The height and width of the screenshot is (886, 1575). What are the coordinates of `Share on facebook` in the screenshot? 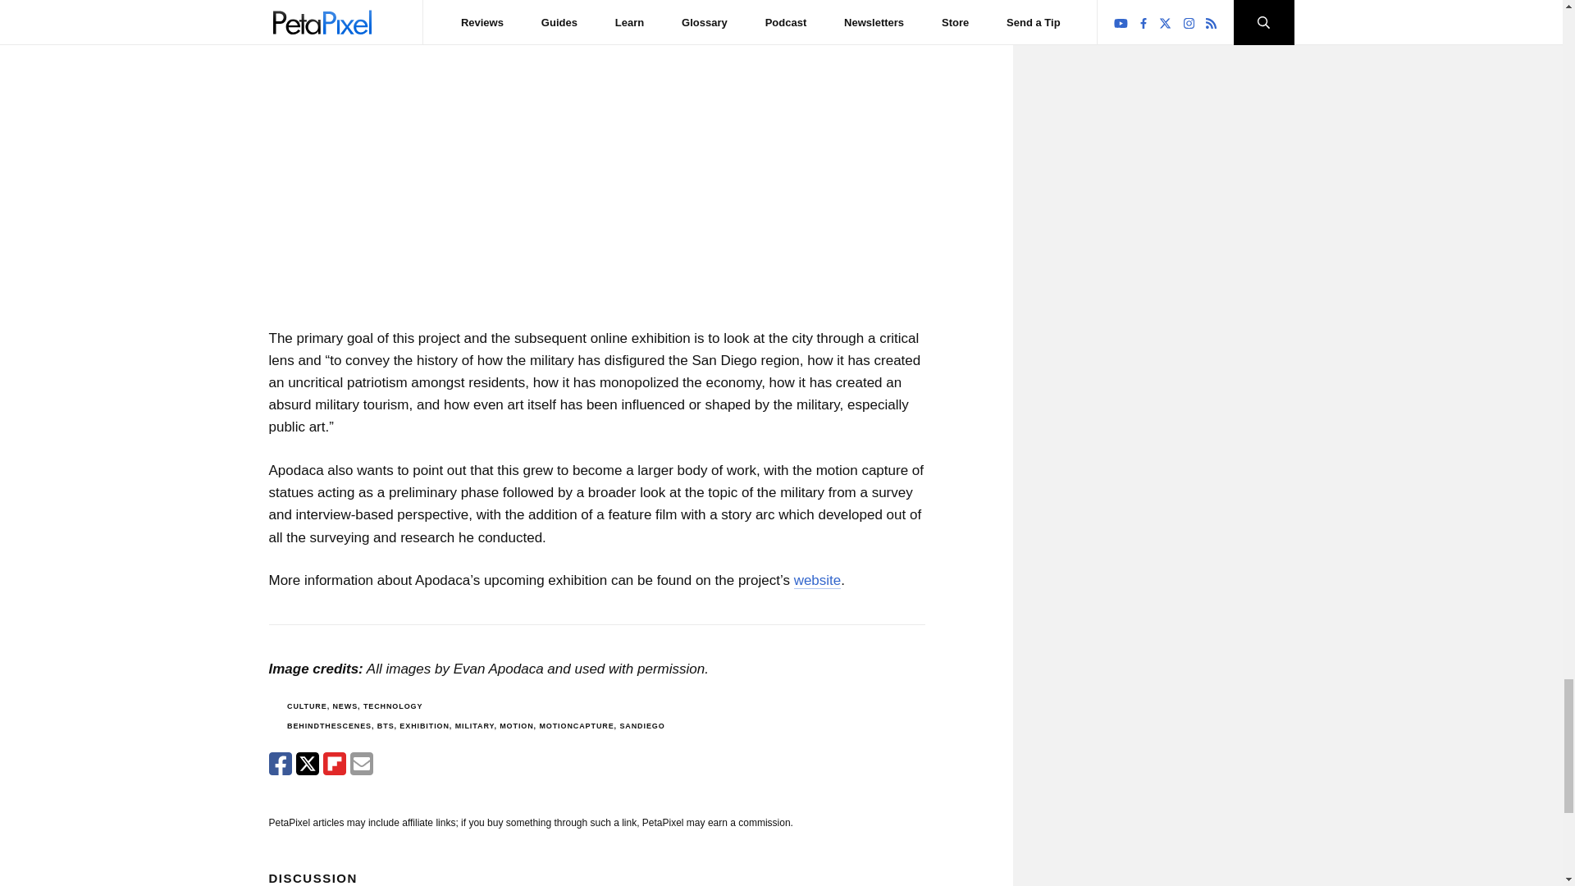 It's located at (281, 763).